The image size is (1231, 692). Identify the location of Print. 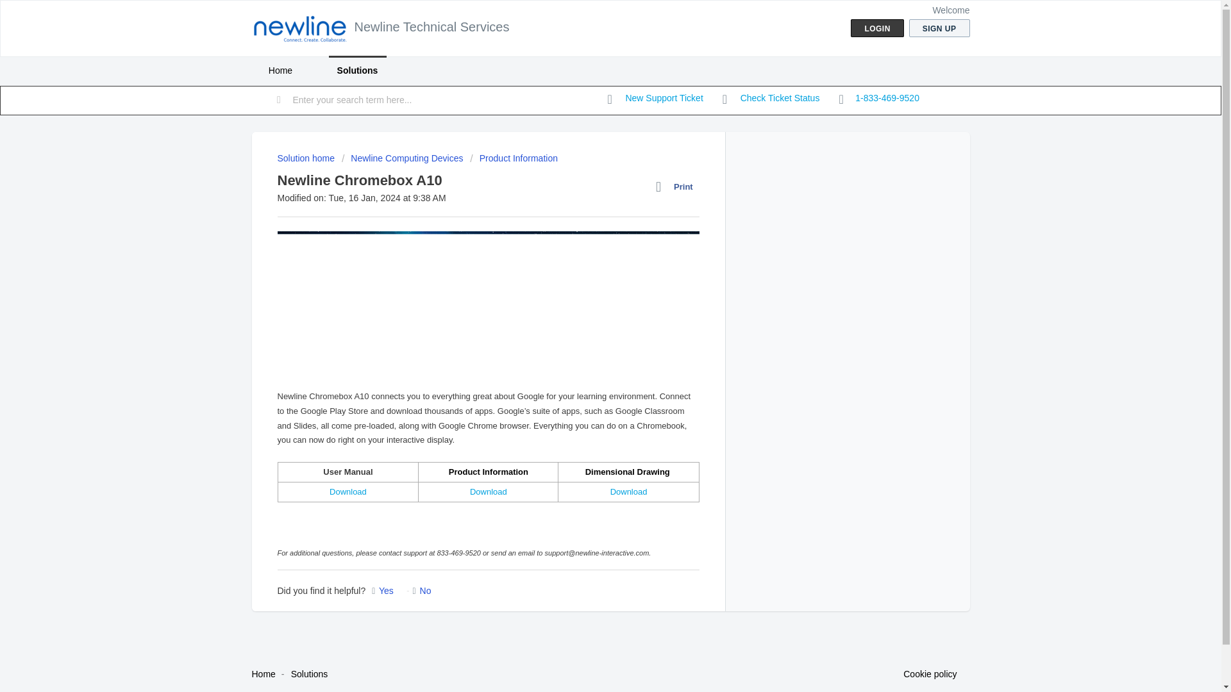
(677, 186).